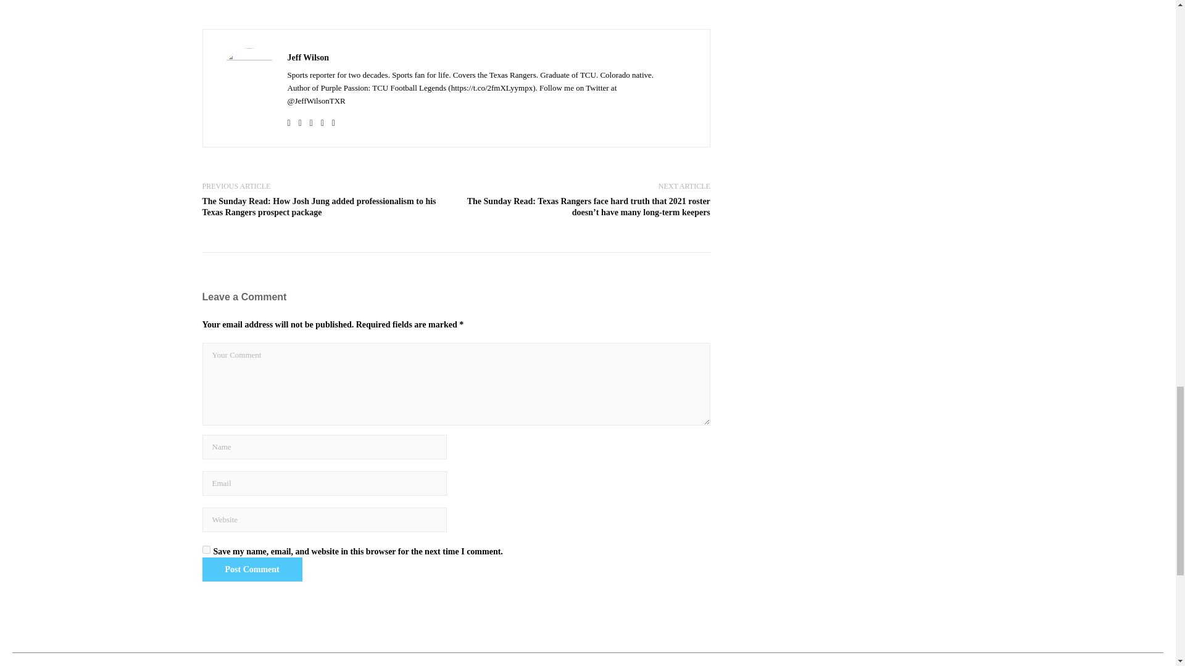  What do you see at coordinates (252, 569) in the screenshot?
I see `Post Comment` at bounding box center [252, 569].